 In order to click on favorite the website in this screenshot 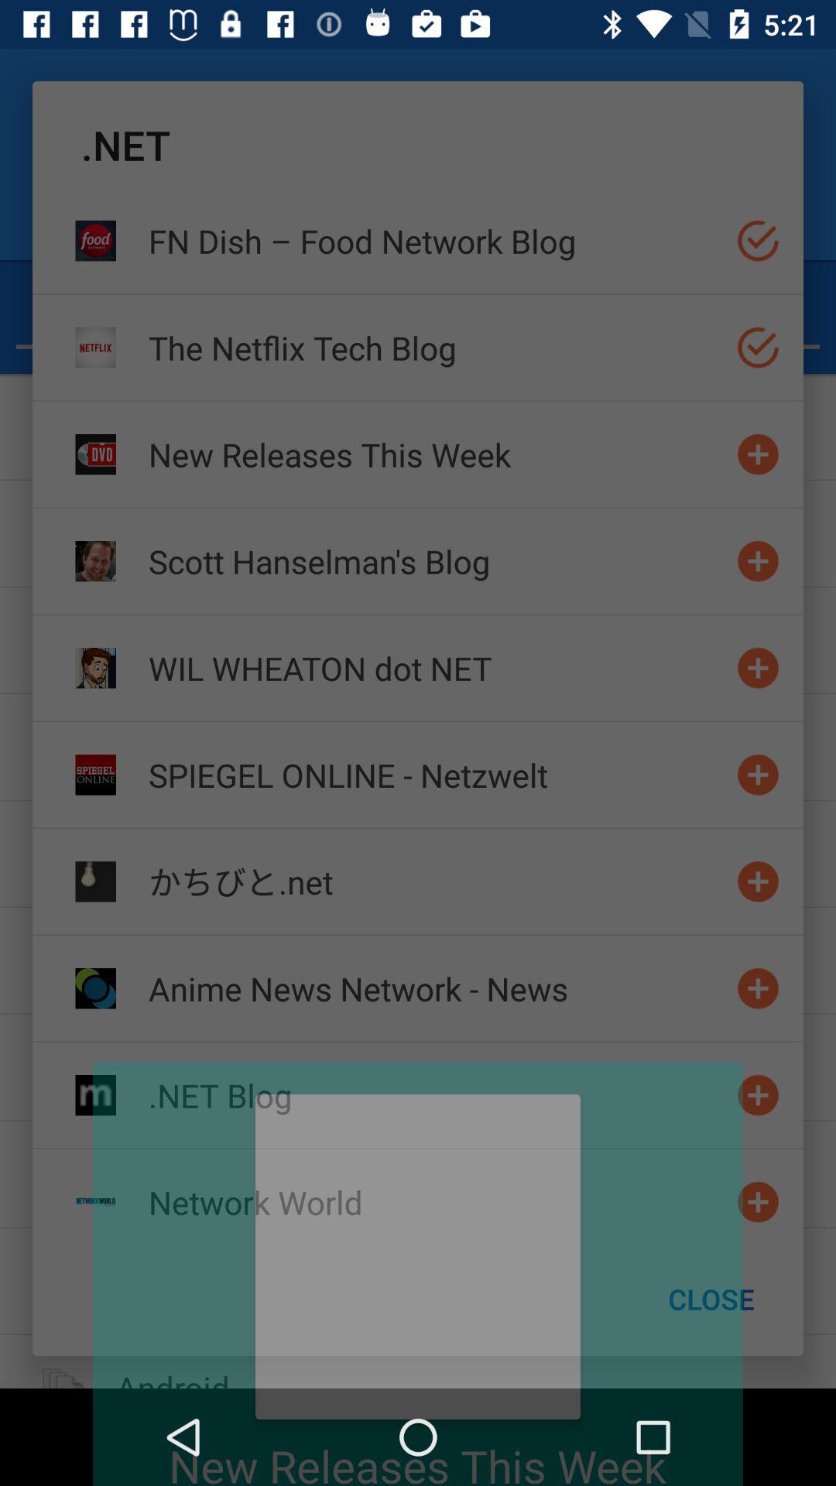, I will do `click(759, 988)`.